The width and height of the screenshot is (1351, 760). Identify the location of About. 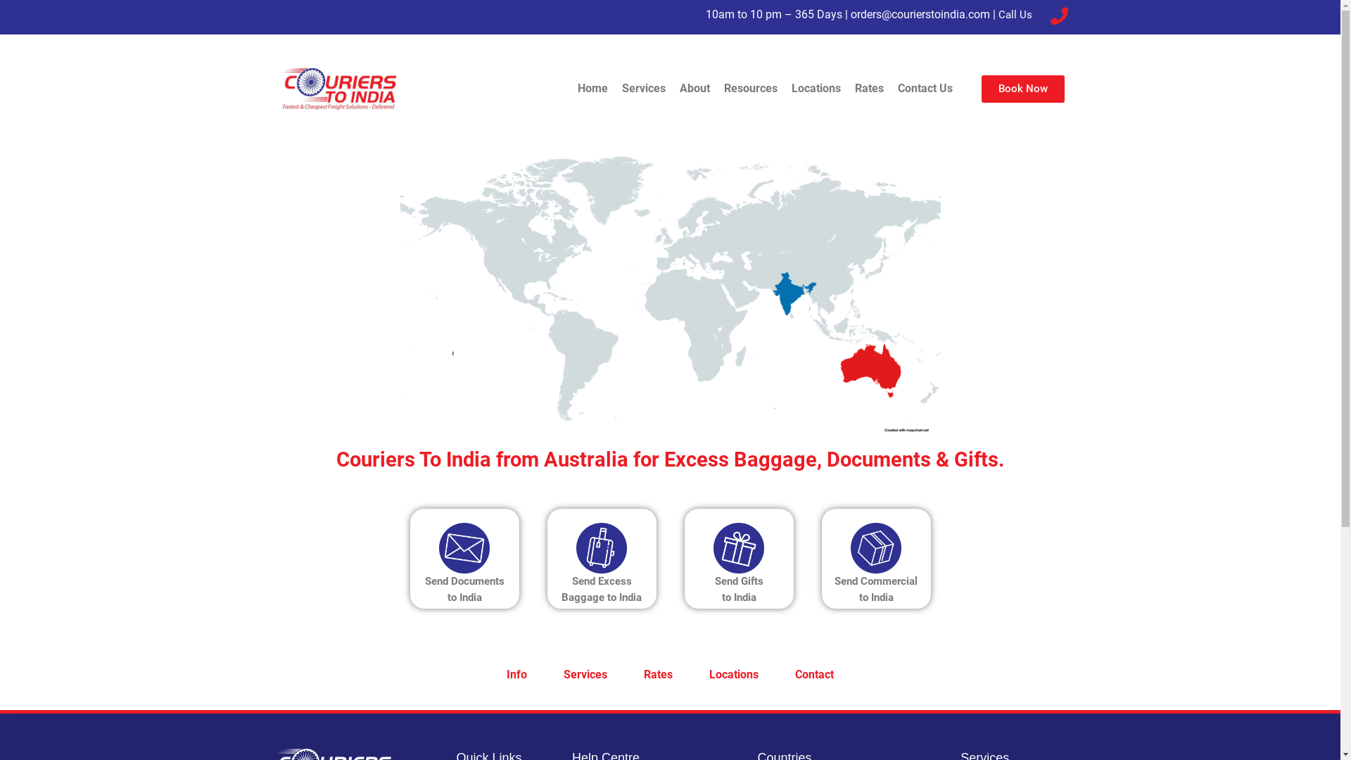
(695, 89).